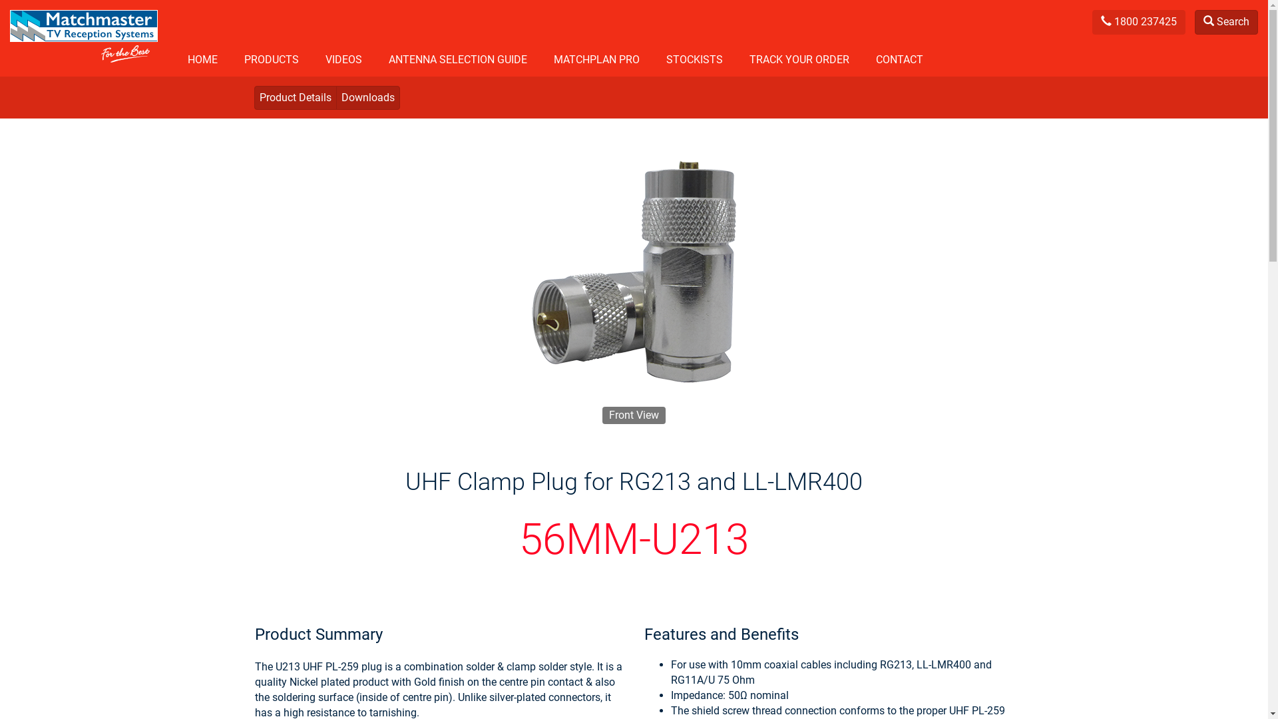 Image resolution: width=1278 pixels, height=719 pixels. I want to click on Downloads, so click(367, 98).